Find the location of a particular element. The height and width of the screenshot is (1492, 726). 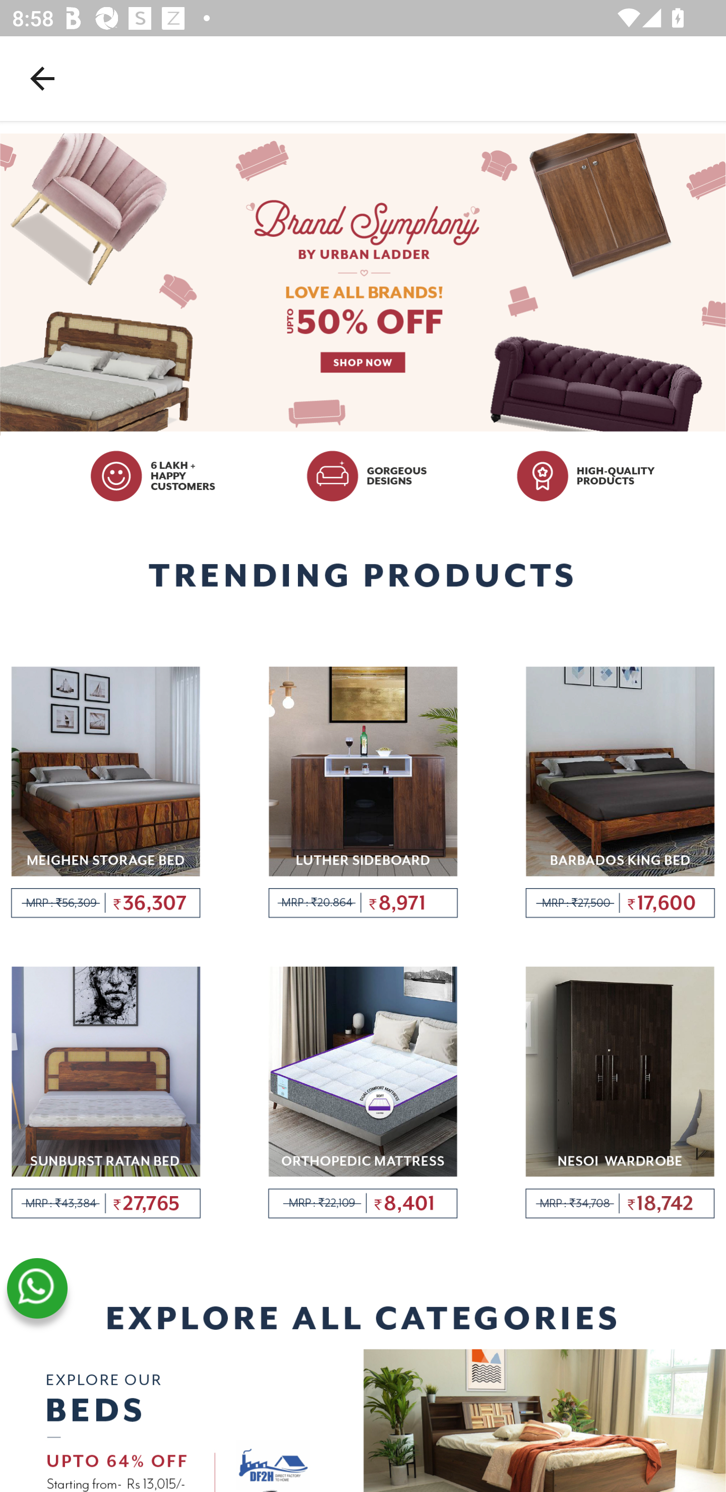

VMI_trending_prodcucts-3 is located at coordinates (620, 793).